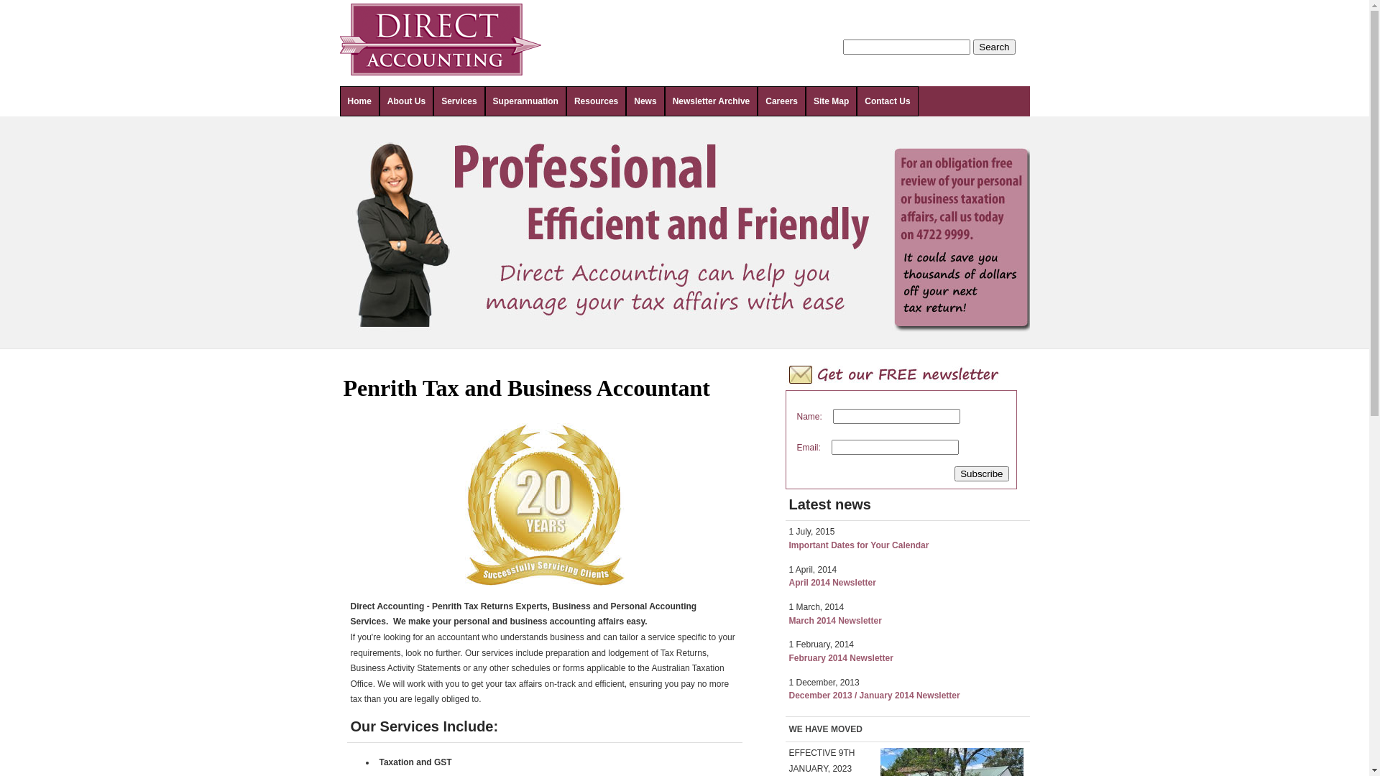 The width and height of the screenshot is (1380, 776). What do you see at coordinates (831, 101) in the screenshot?
I see `Site Map` at bounding box center [831, 101].